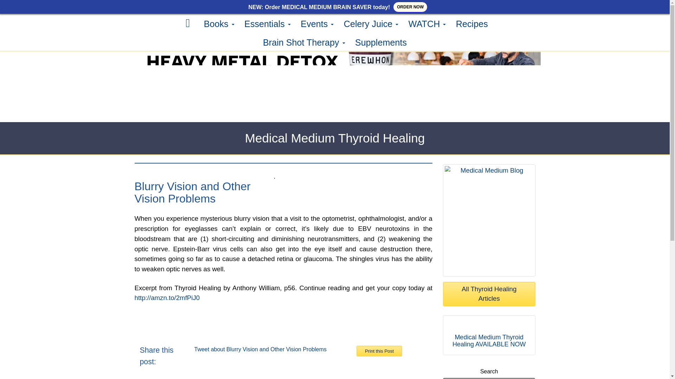 The height and width of the screenshot is (379, 675). I want to click on Books, so click(219, 24).